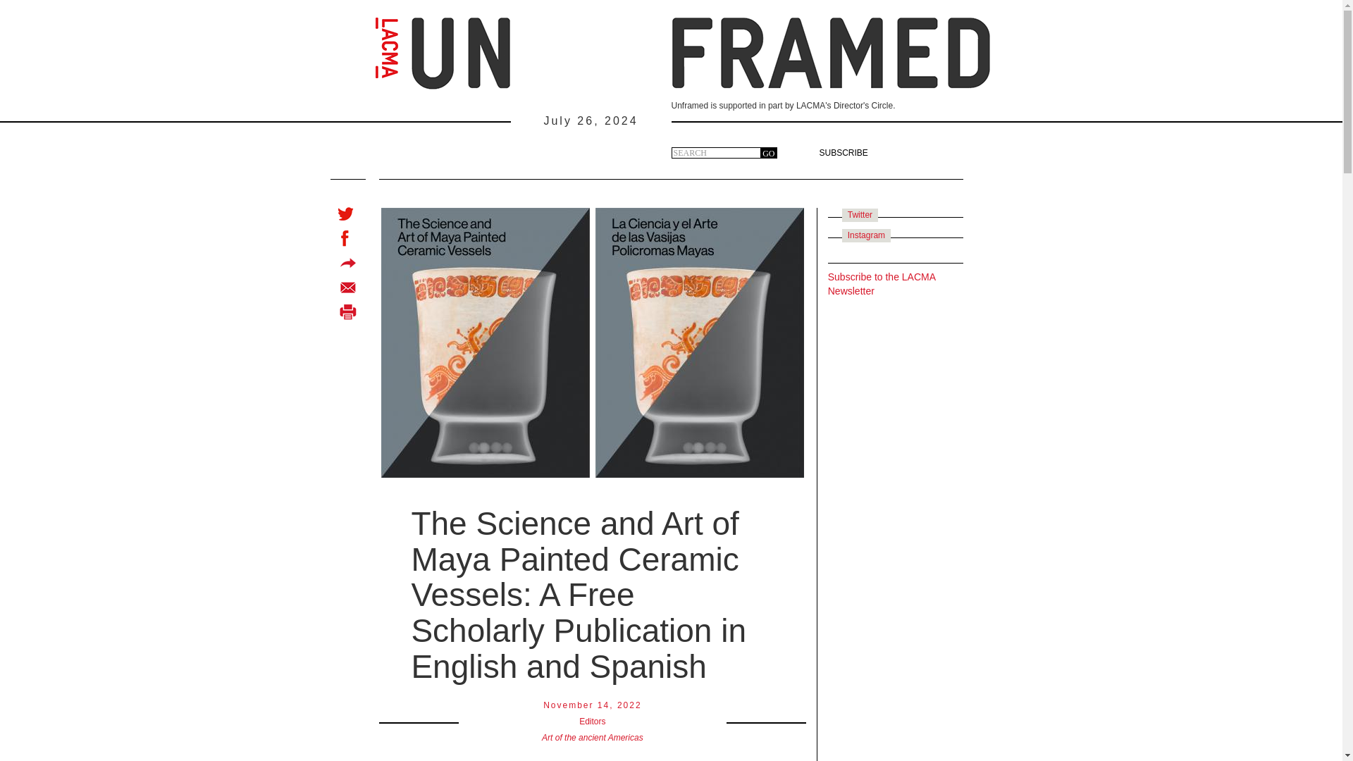 The image size is (1353, 761). I want to click on Share, so click(348, 262).